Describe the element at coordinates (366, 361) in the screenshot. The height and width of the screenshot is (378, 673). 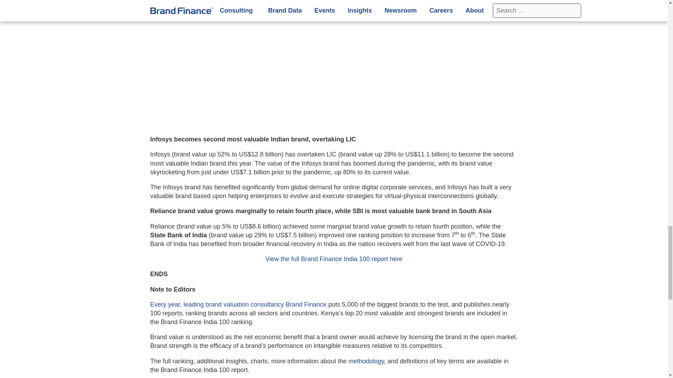
I see `methodology` at that location.